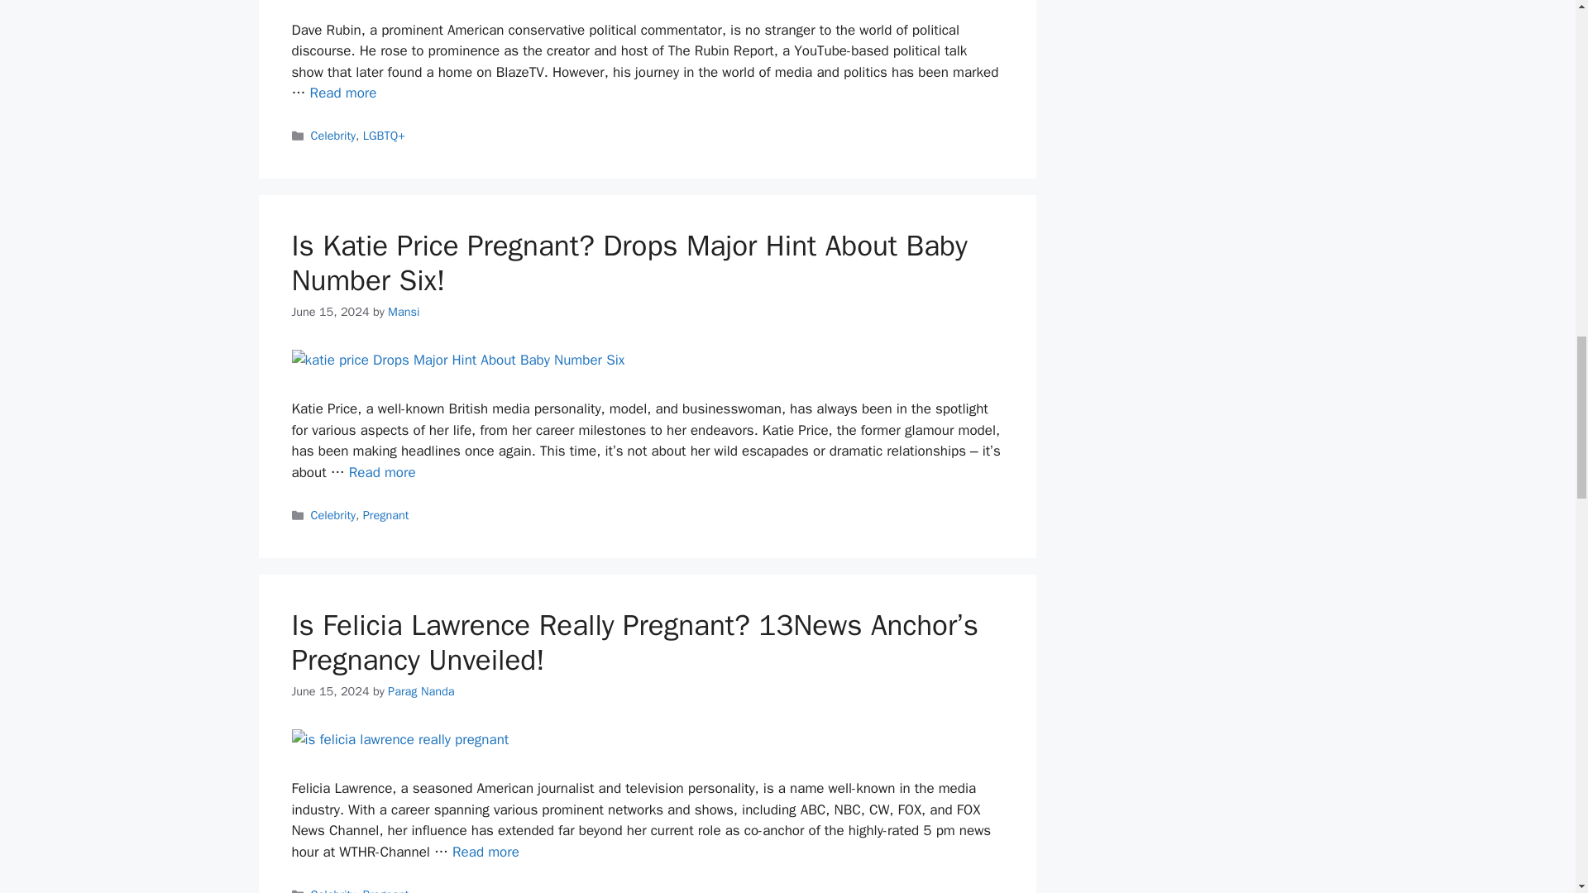 Image resolution: width=1588 pixels, height=893 pixels. What do you see at coordinates (333, 136) in the screenshot?
I see `Celebrity` at bounding box center [333, 136].